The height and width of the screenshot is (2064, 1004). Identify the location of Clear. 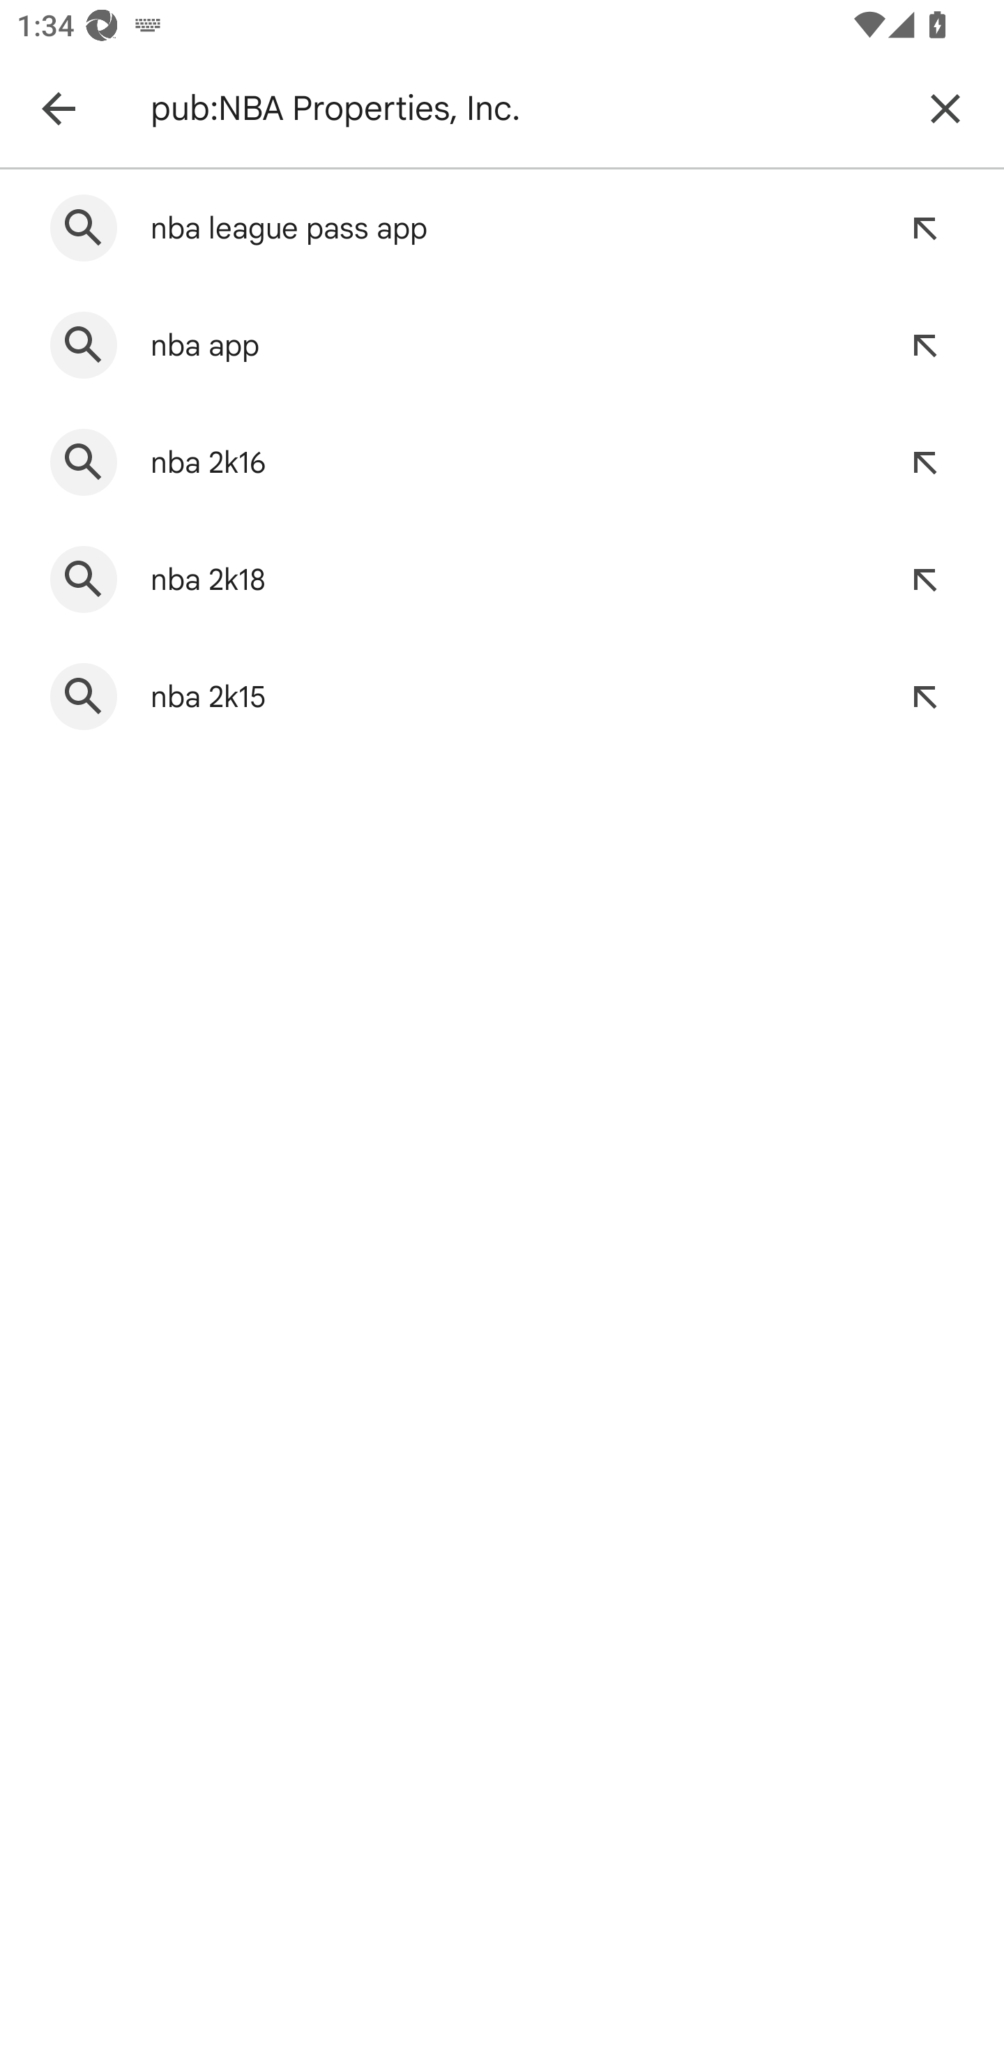
(945, 107).